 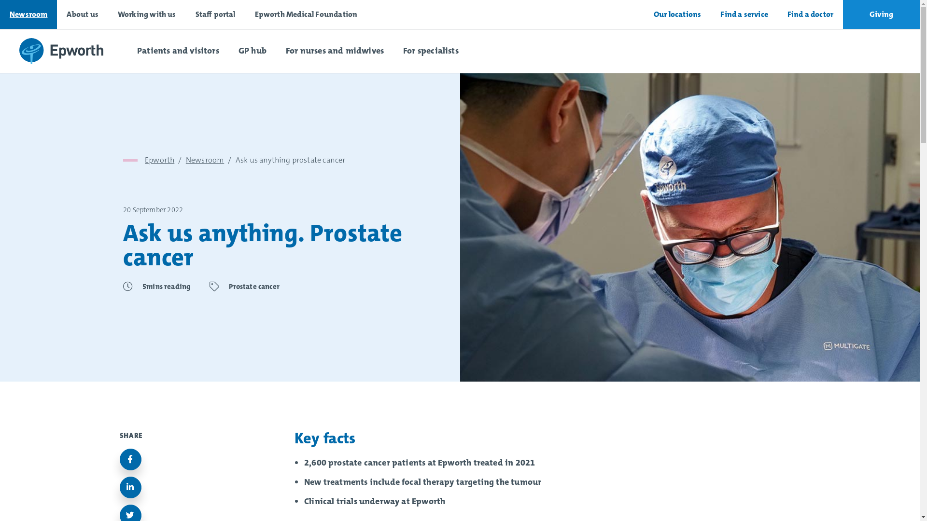 I want to click on Newsroom, so click(x=205, y=160).